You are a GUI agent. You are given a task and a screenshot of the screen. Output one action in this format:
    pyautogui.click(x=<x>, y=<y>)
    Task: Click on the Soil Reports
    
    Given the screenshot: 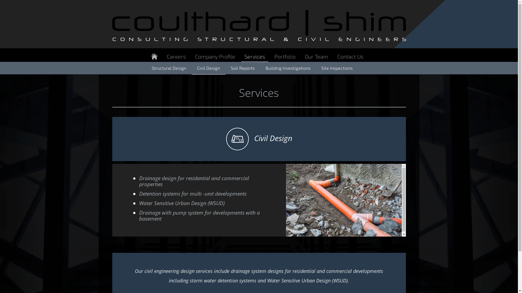 What is the action you would take?
    pyautogui.click(x=243, y=68)
    